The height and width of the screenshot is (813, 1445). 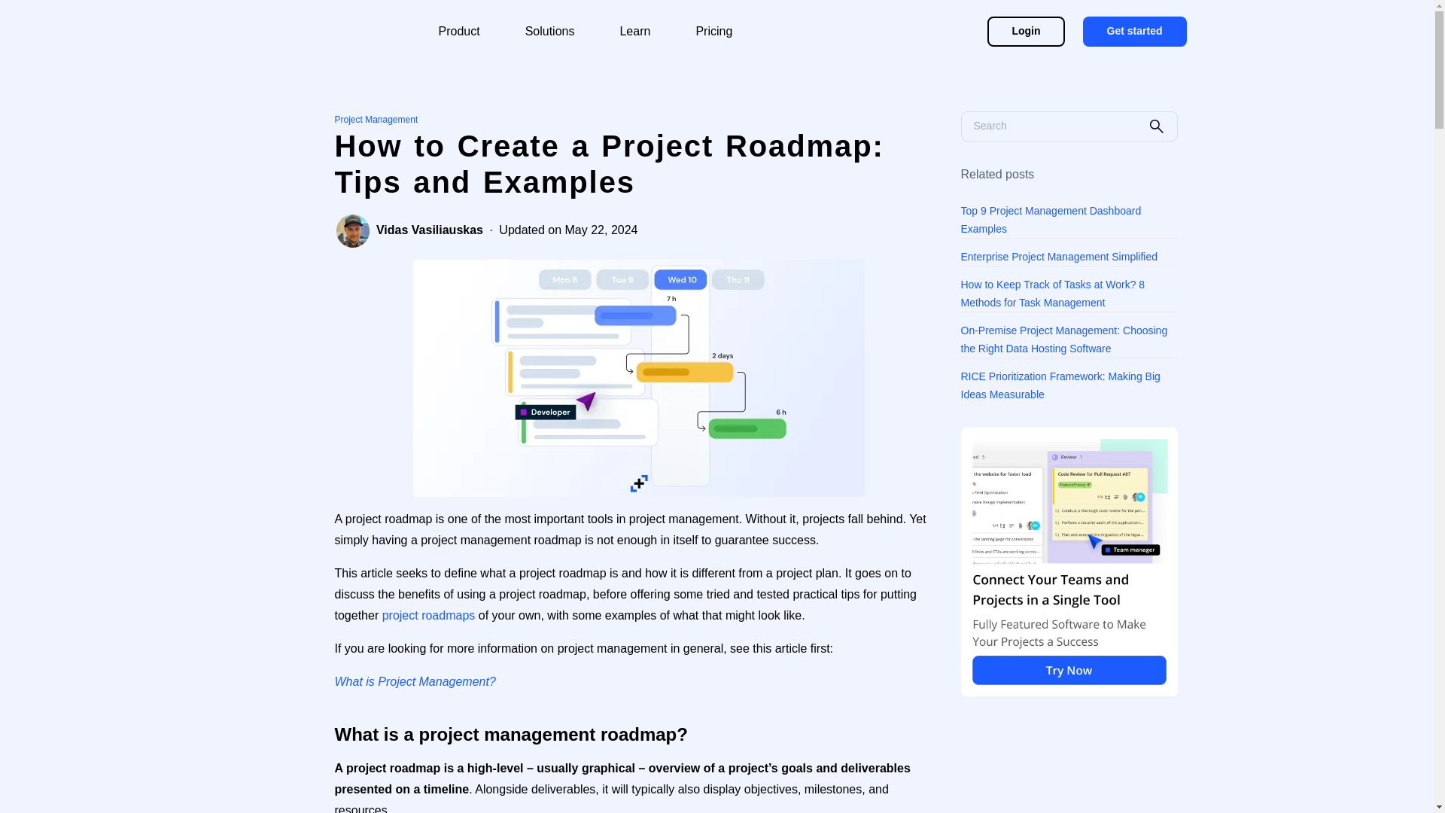 What do you see at coordinates (1025, 31) in the screenshot?
I see `Login` at bounding box center [1025, 31].